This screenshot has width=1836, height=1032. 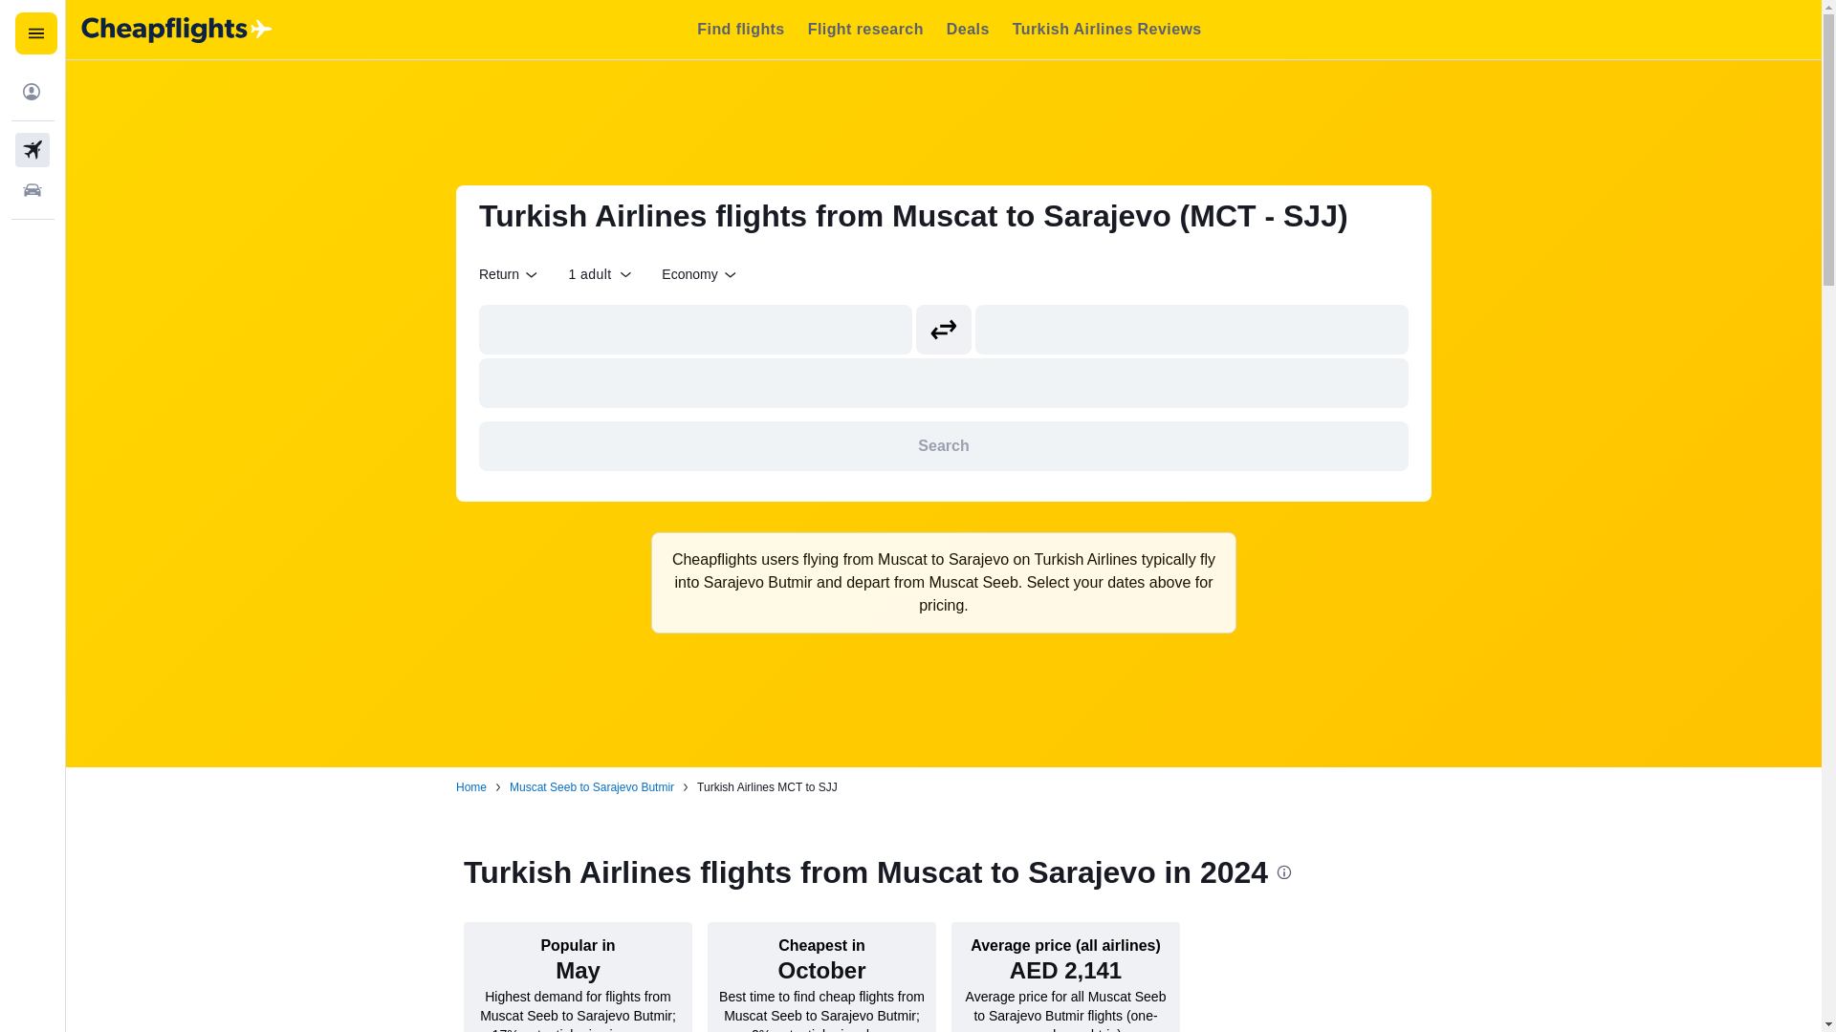 I want to click on May, so click(x=578, y=971).